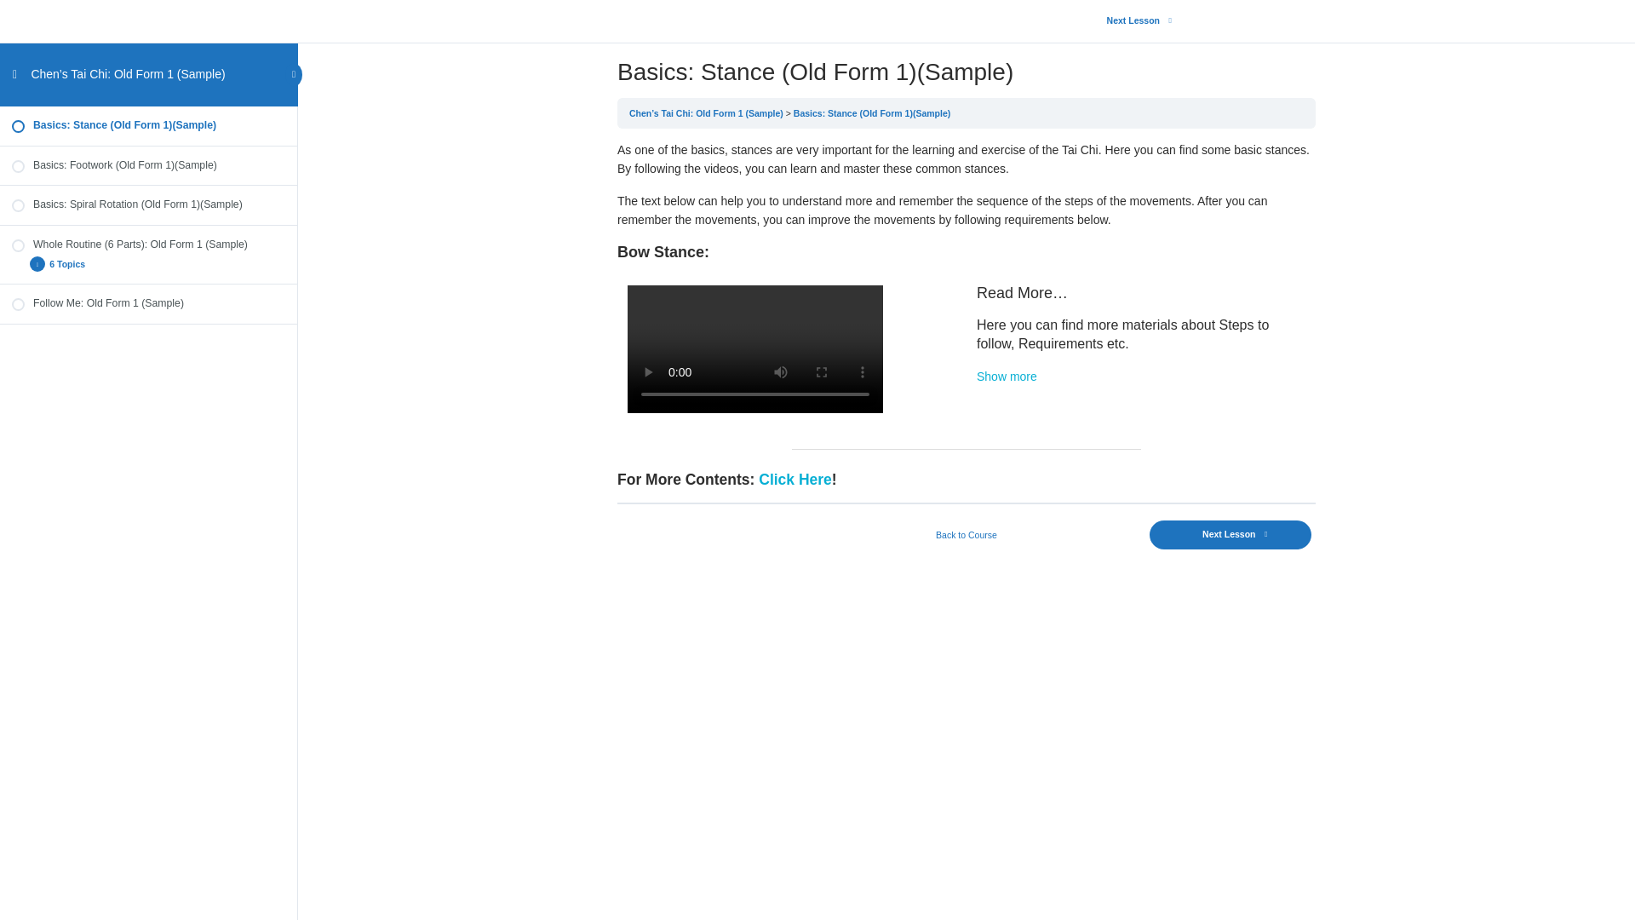  Describe the element at coordinates (795, 479) in the screenshot. I see `Click Here` at that location.